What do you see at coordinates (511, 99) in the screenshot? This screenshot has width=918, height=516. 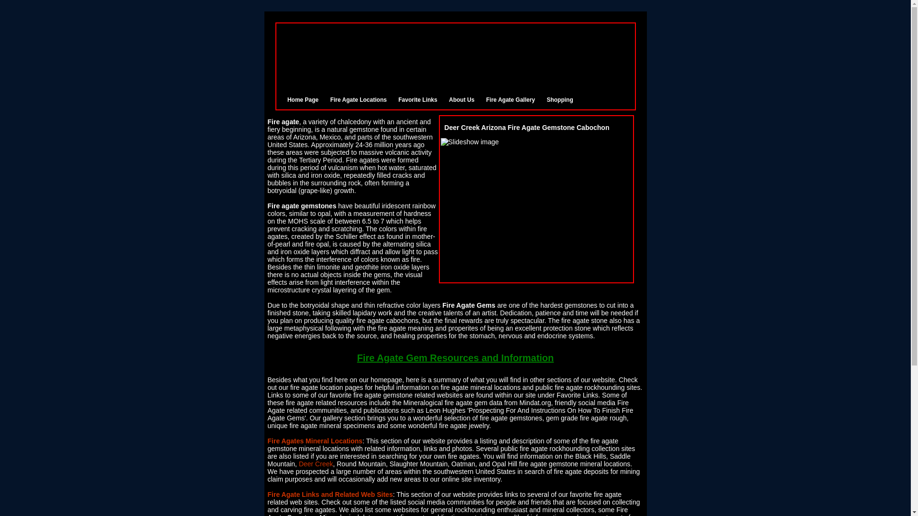 I see `Fire Agate Gallery` at bounding box center [511, 99].